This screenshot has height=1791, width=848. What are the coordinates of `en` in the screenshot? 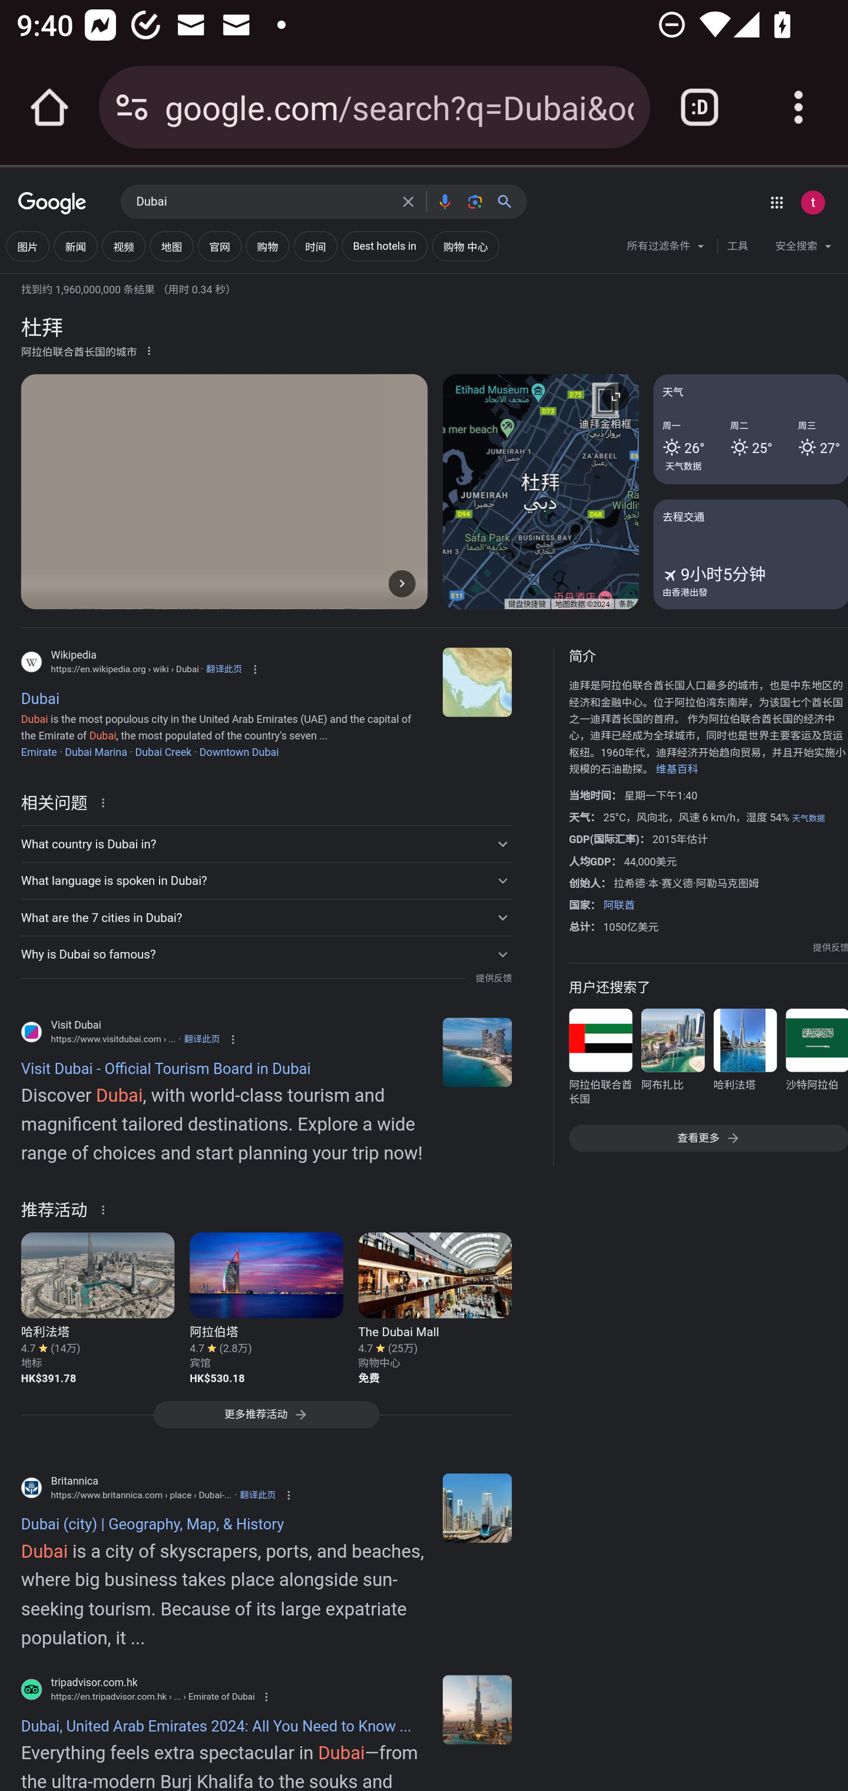 It's located at (477, 1052).